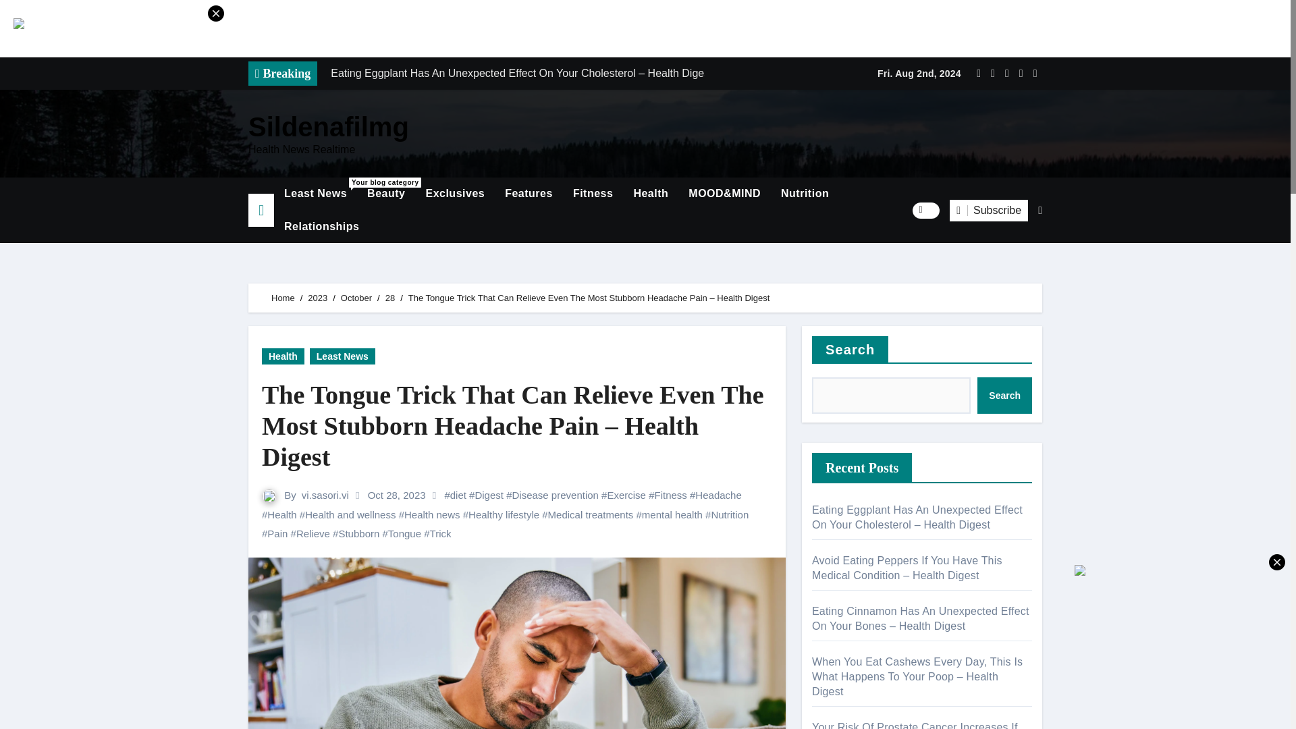  Describe the element at coordinates (455, 194) in the screenshot. I see `Exclusives` at that location.